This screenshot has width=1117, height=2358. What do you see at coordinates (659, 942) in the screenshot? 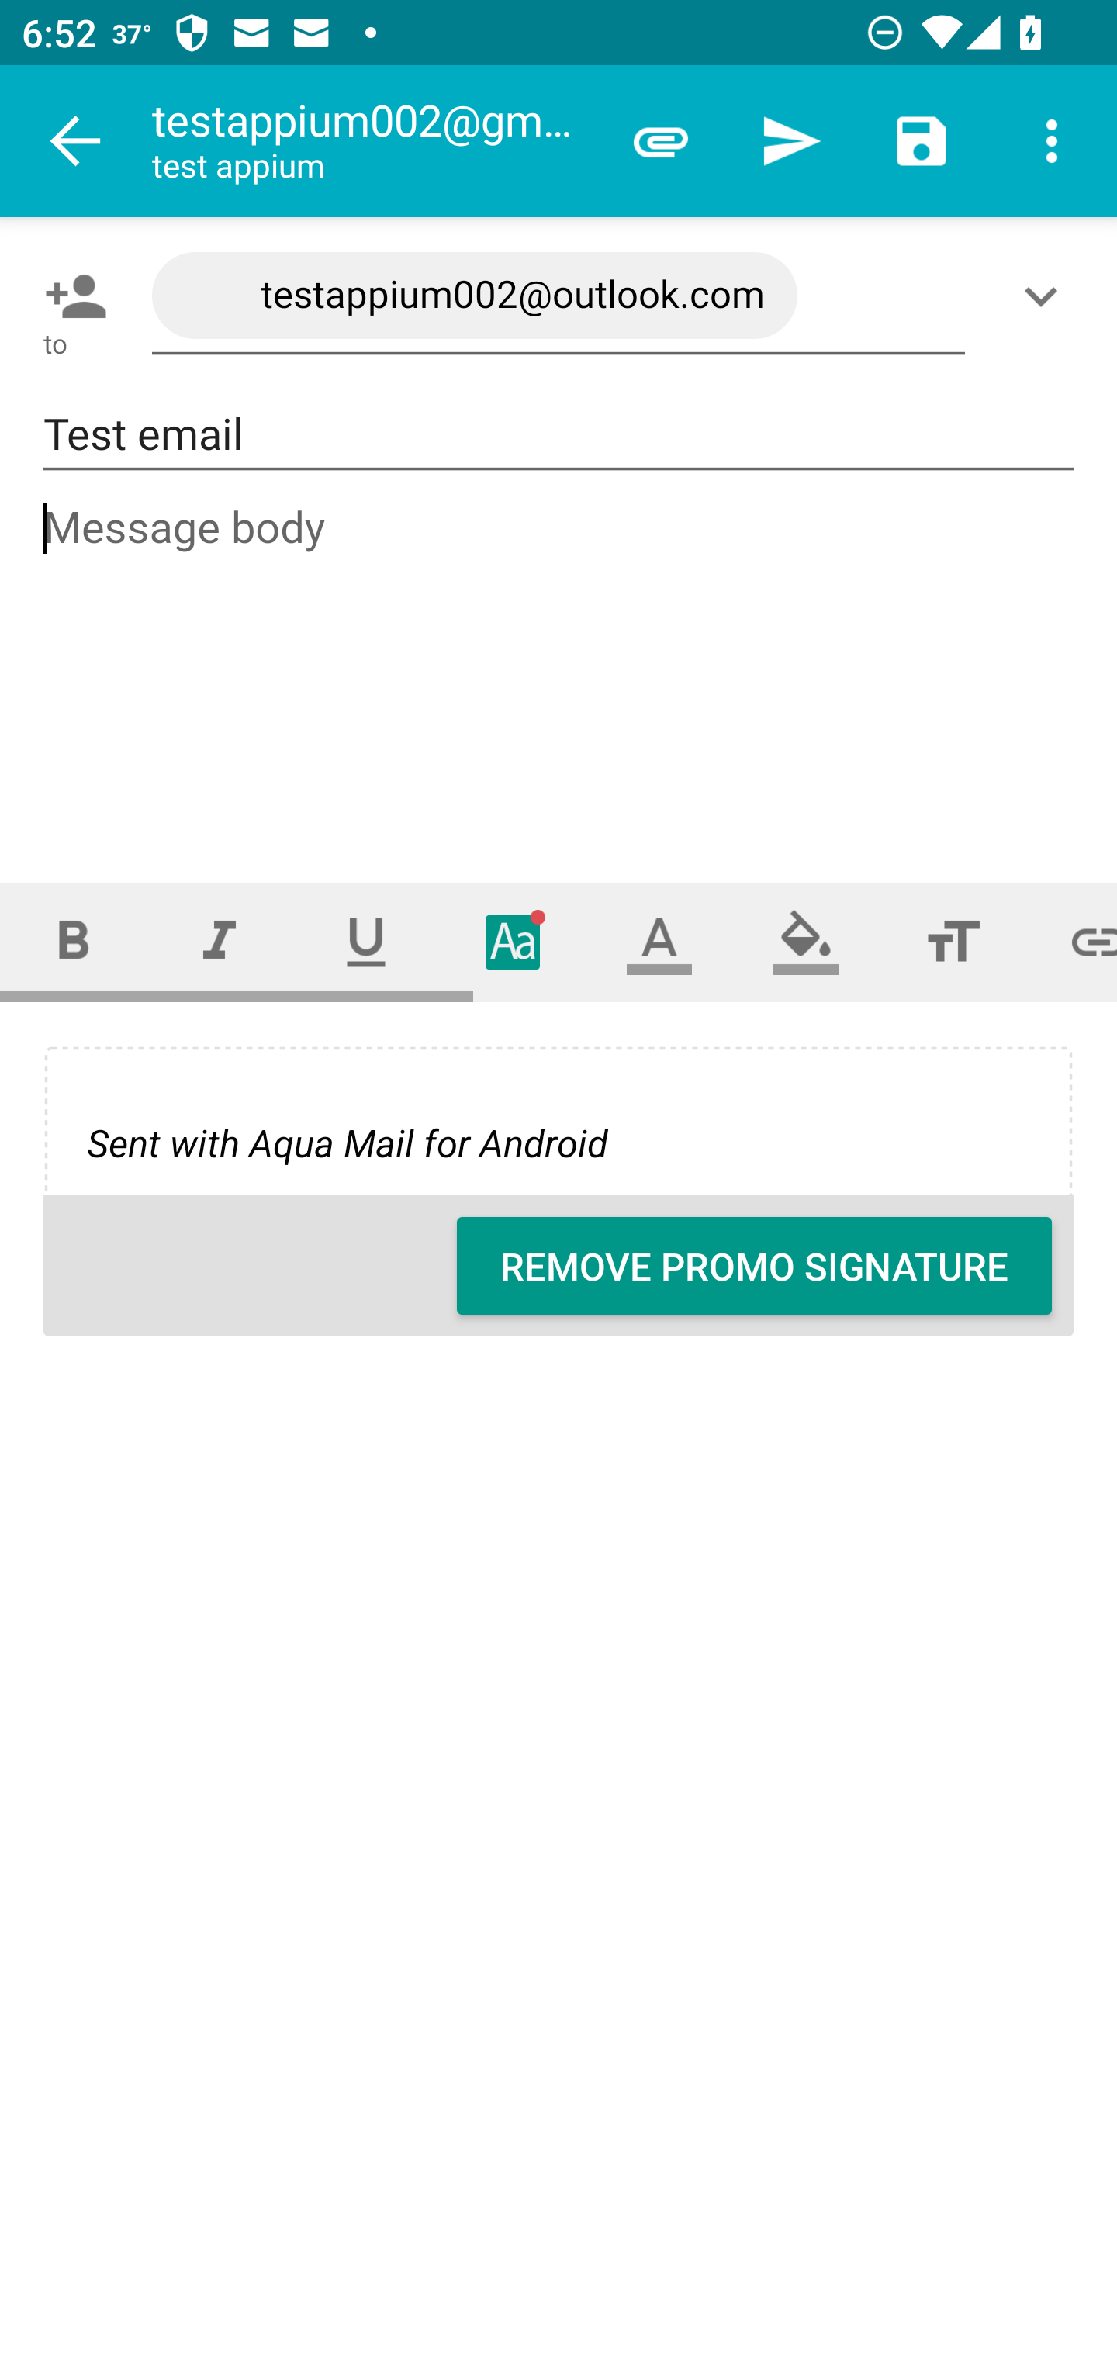
I see `Text color` at bounding box center [659, 942].